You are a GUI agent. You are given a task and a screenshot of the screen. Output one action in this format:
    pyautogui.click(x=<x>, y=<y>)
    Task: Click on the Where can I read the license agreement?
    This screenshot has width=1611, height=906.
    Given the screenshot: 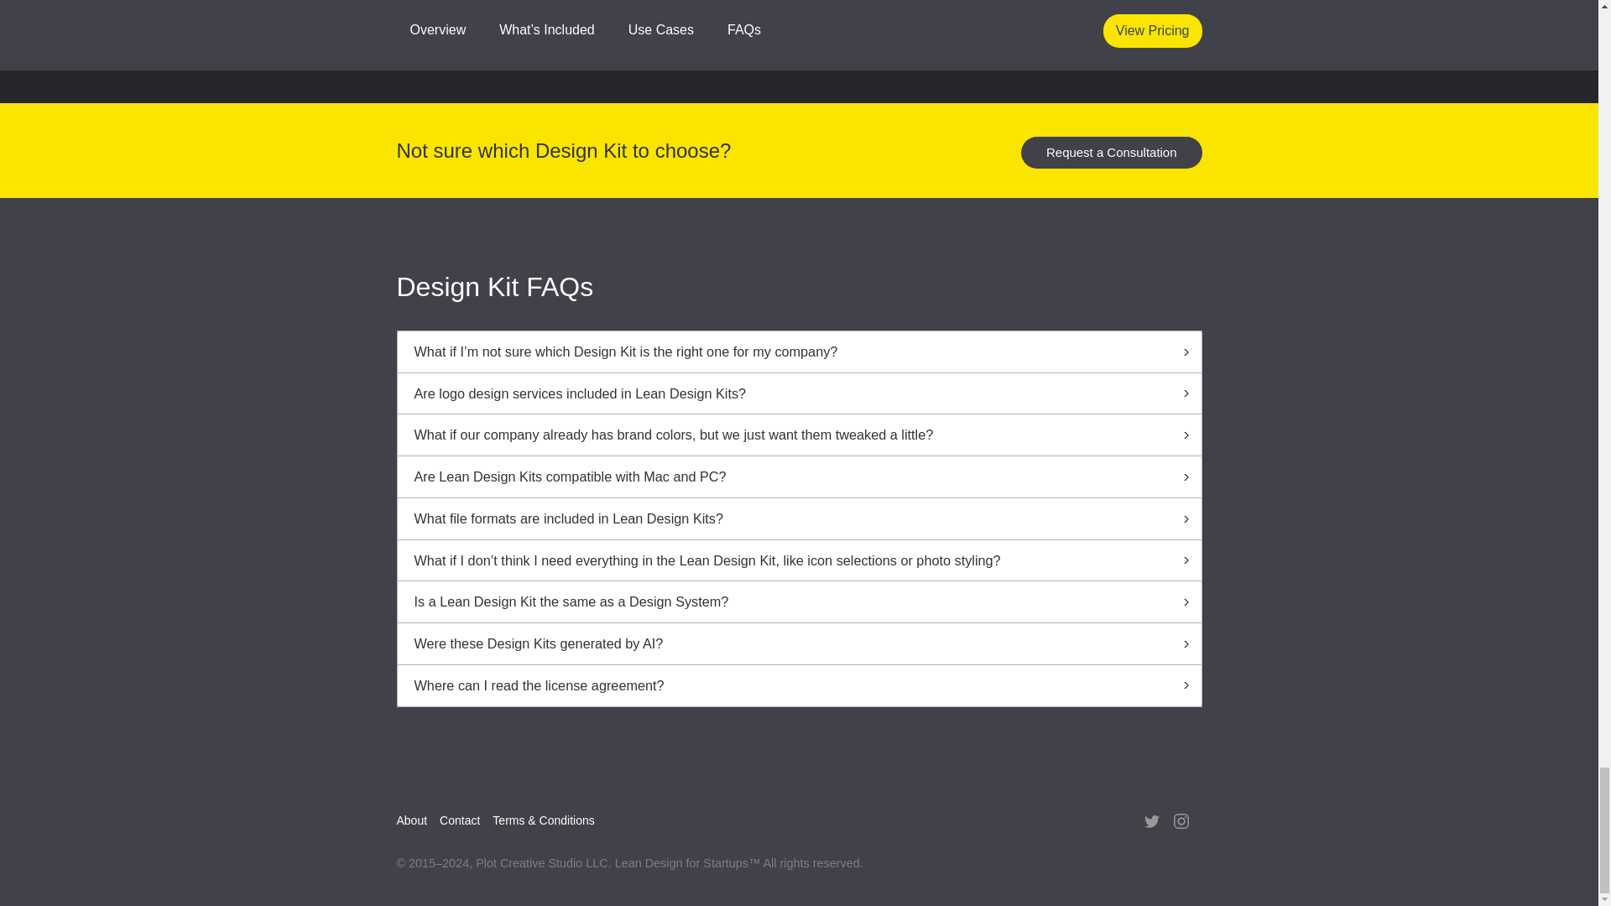 What is the action you would take?
    pyautogui.click(x=800, y=685)
    